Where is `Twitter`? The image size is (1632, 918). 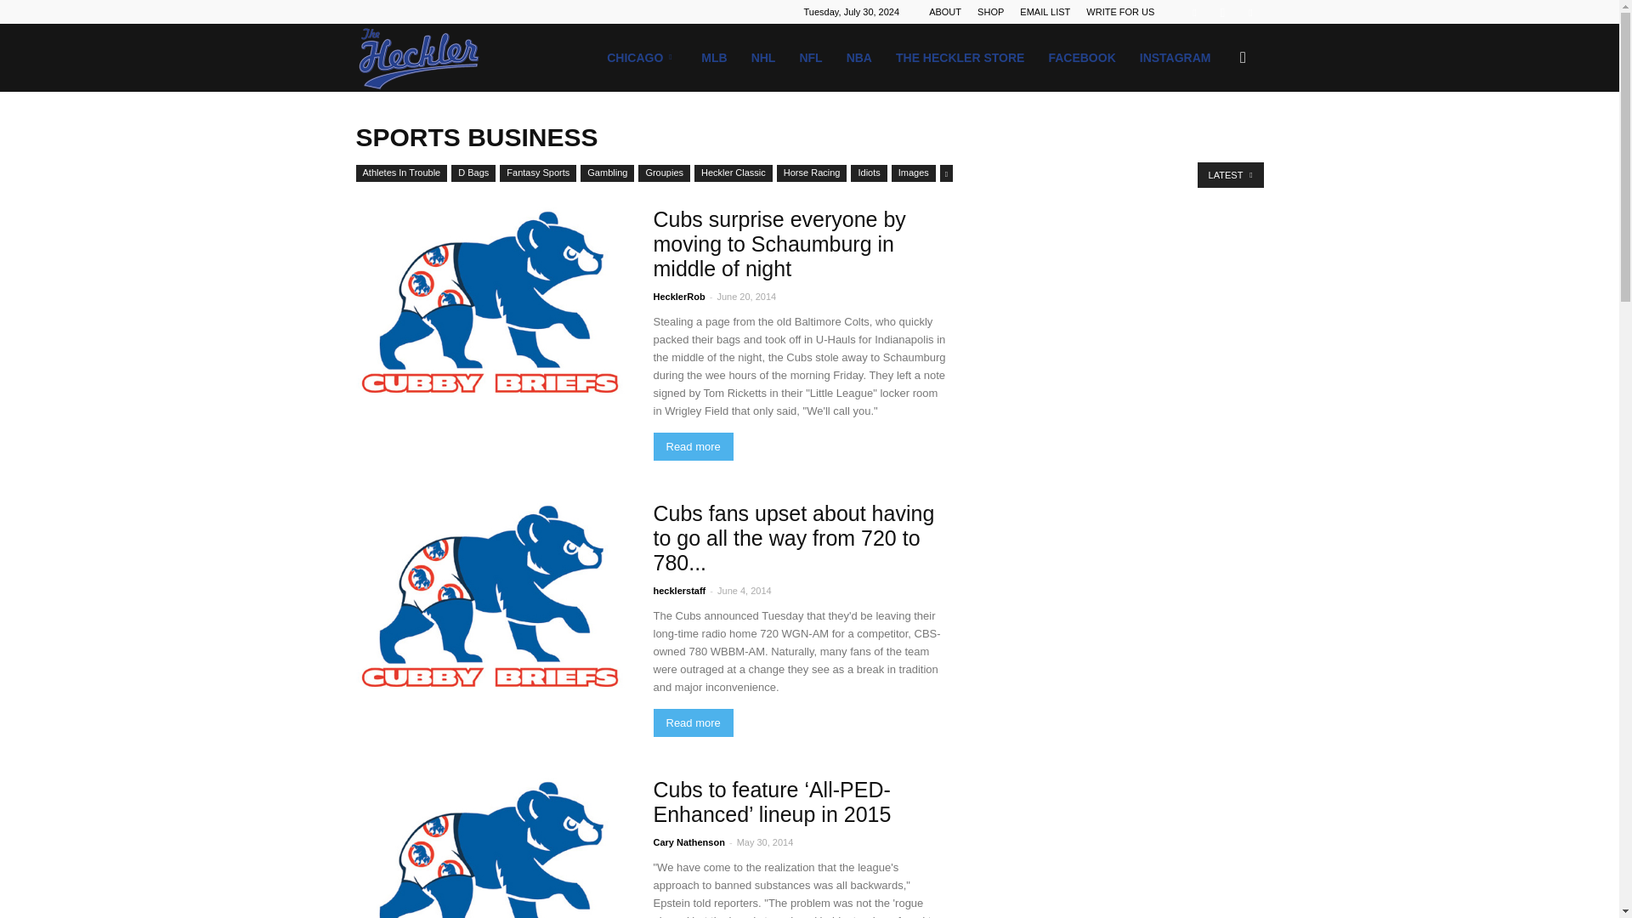 Twitter is located at coordinates (1249, 12).